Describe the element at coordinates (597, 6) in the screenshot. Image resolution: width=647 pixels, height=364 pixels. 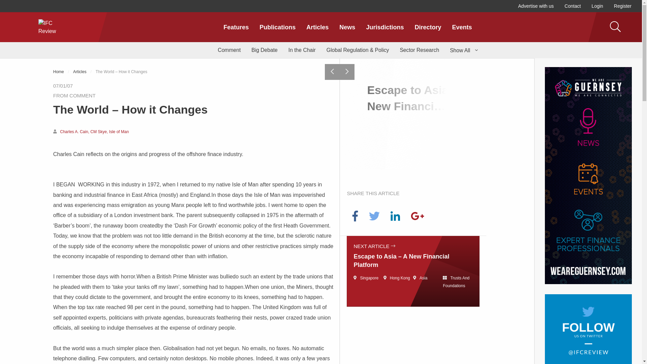
I see `Login` at that location.